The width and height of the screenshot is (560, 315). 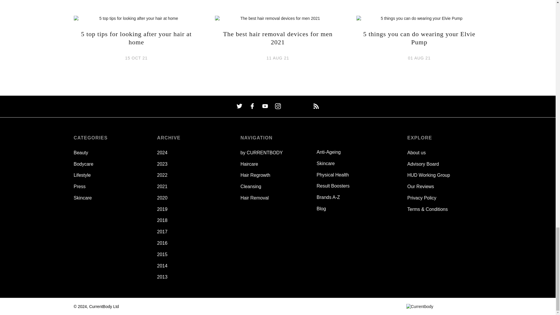 I want to click on CurrentBody ME on Instagram, so click(x=278, y=106).